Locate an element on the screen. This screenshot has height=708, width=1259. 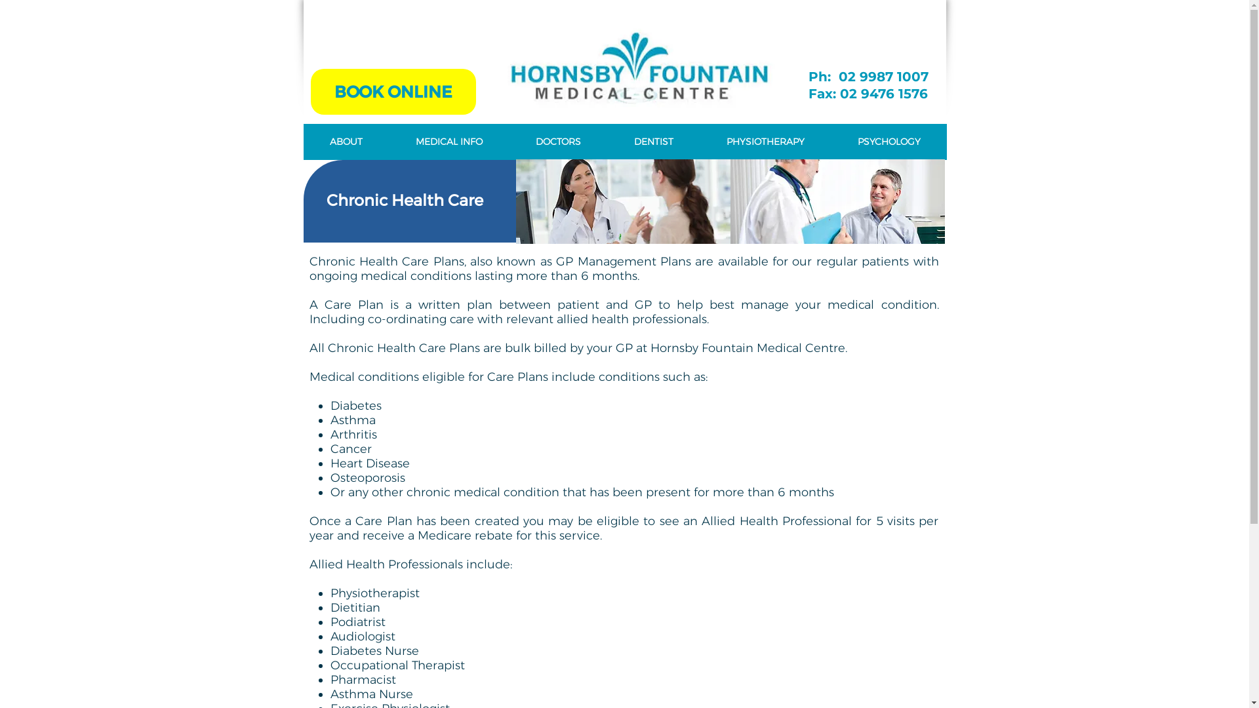
ABOUT is located at coordinates (346, 142).